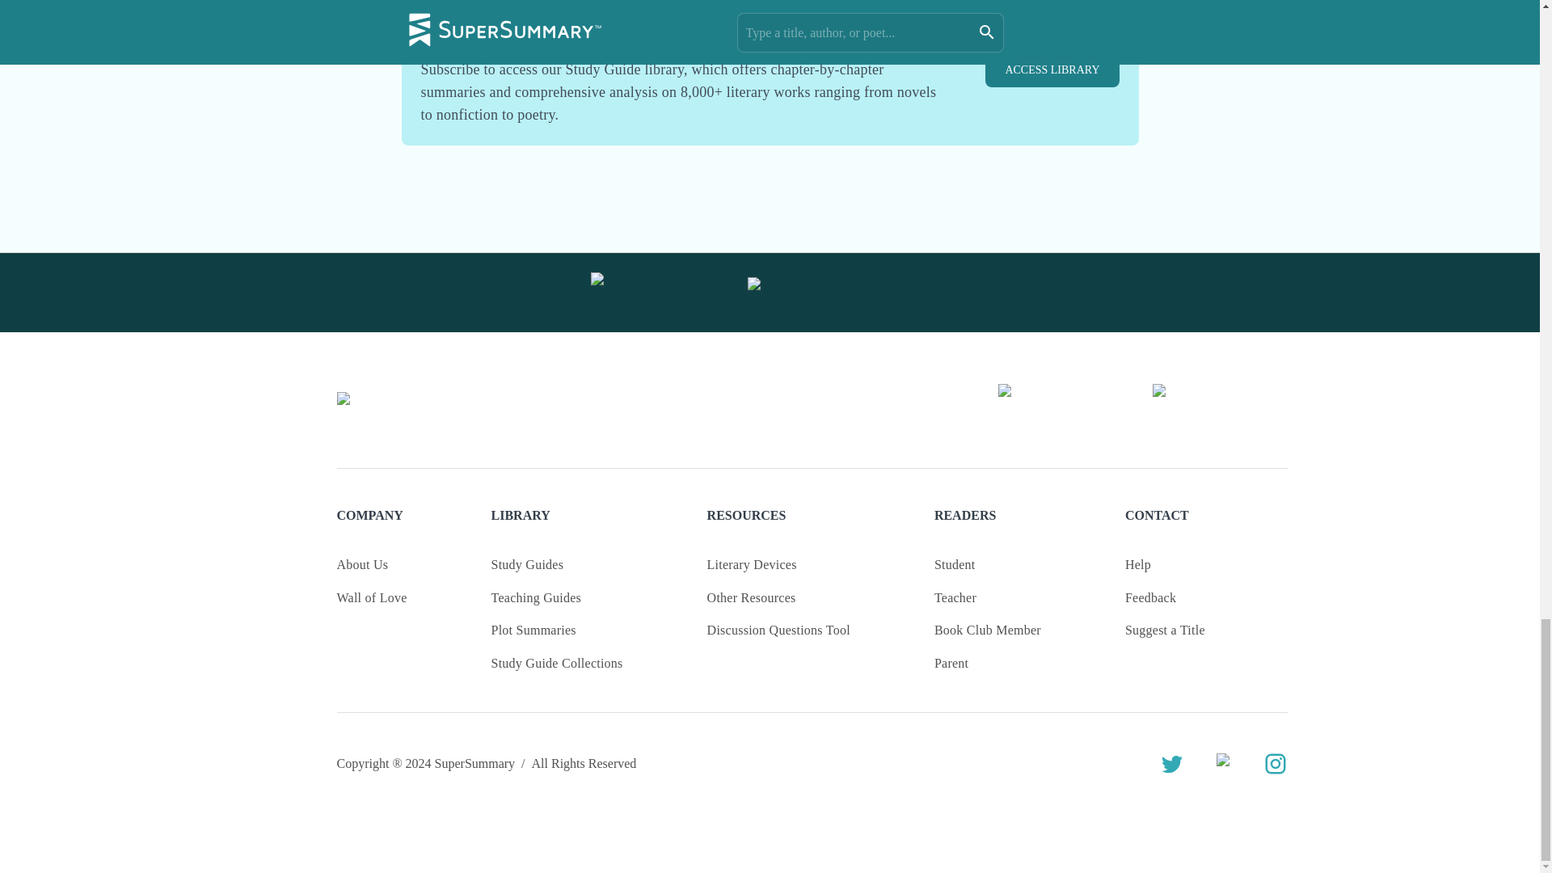 The height and width of the screenshot is (873, 1552). I want to click on Teaching Guides, so click(536, 597).